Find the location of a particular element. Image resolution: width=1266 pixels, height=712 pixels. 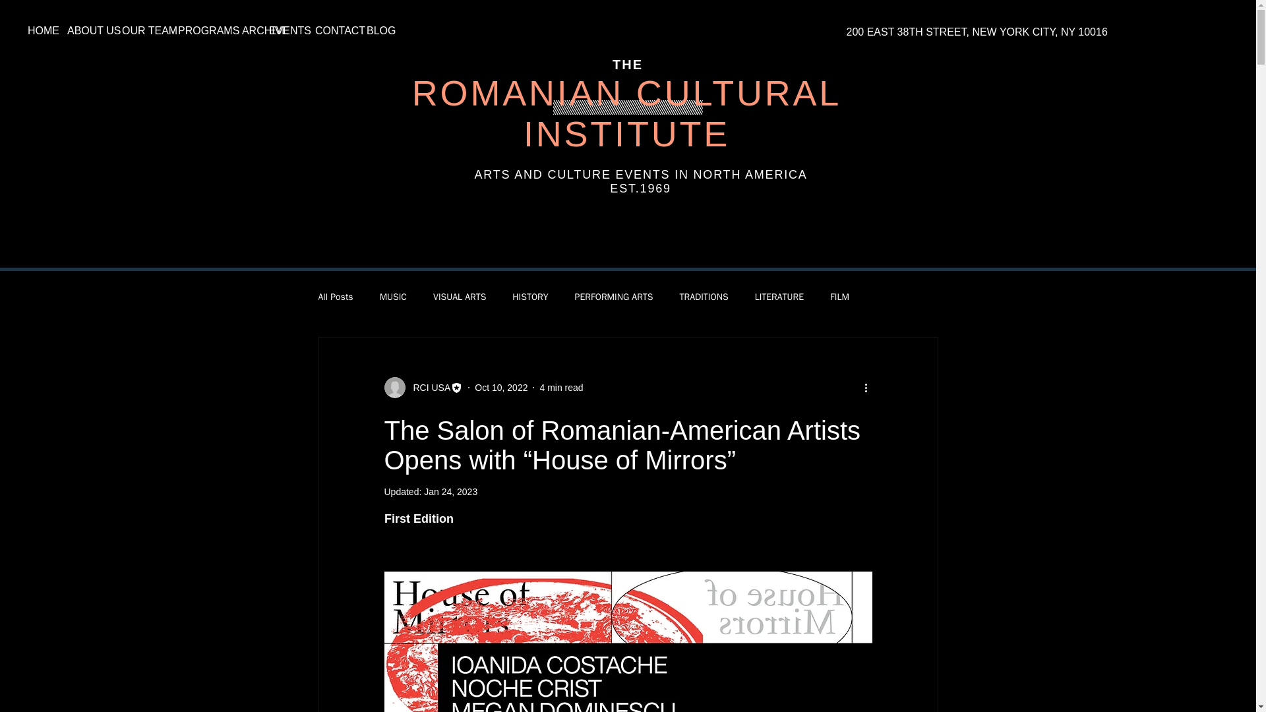

ROMANIAN CULTURAL INSTITUTE is located at coordinates (626, 113).